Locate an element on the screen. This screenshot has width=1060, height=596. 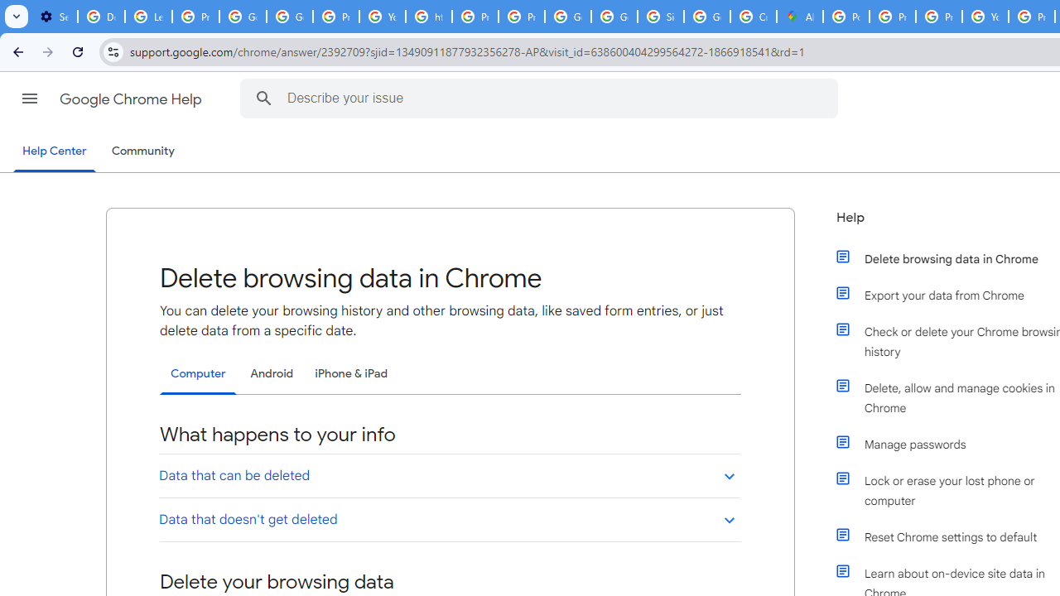
Data that doesn't get deleted is located at coordinates (449, 519).